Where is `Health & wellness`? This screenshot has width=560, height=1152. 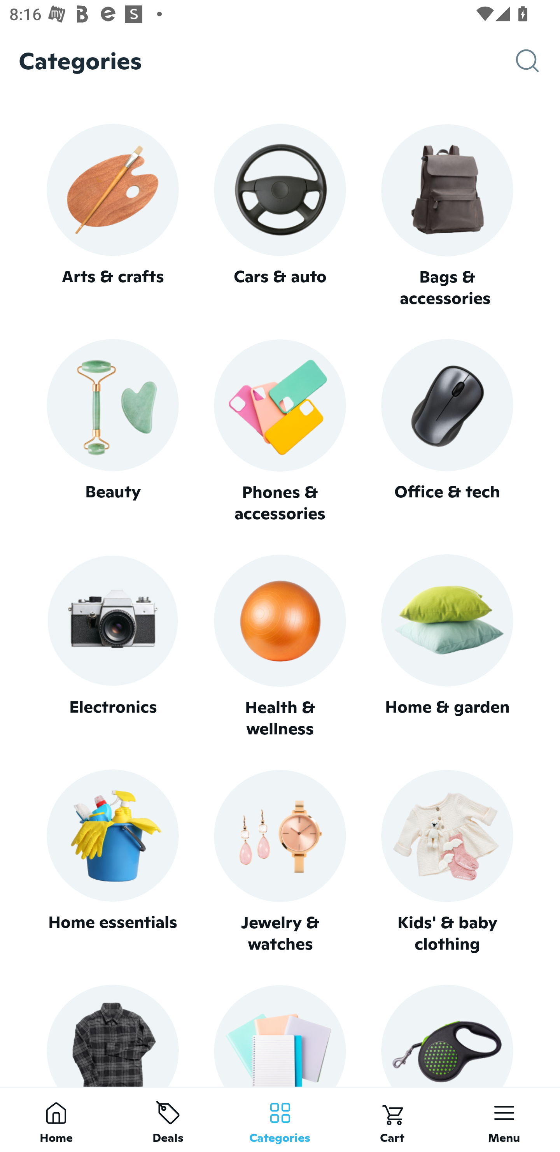 Health & wellness is located at coordinates (280, 647).